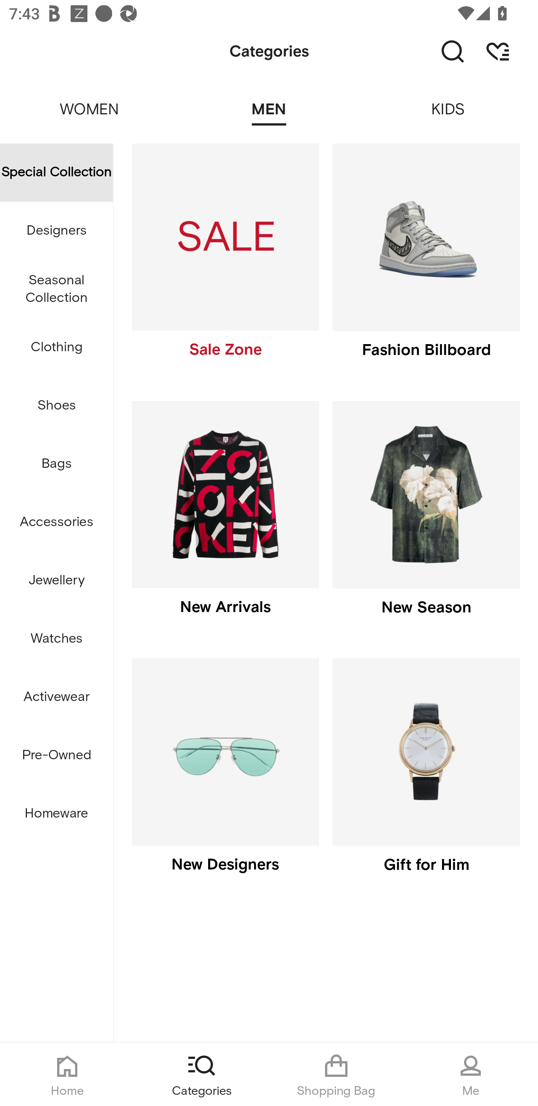  What do you see at coordinates (471, 1075) in the screenshot?
I see `Me` at bounding box center [471, 1075].